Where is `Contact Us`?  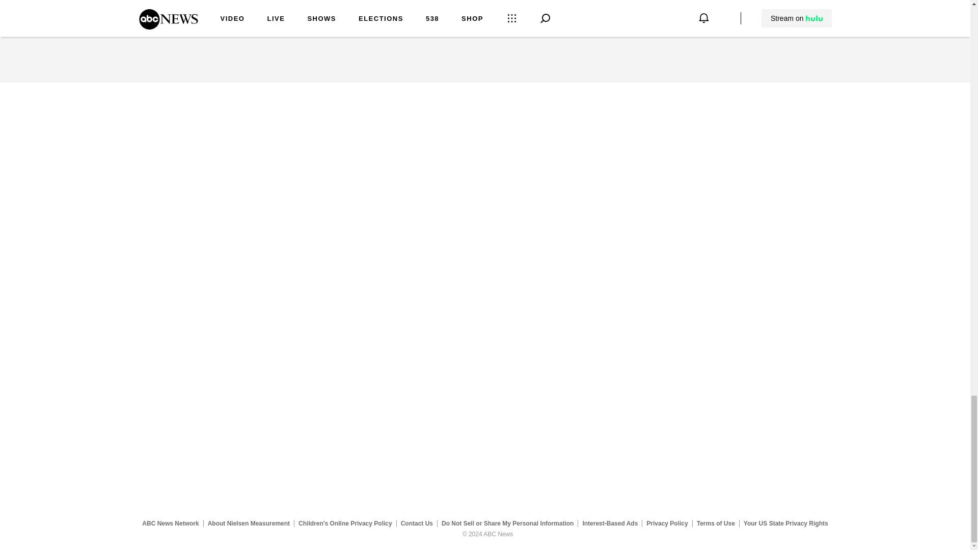
Contact Us is located at coordinates (417, 523).